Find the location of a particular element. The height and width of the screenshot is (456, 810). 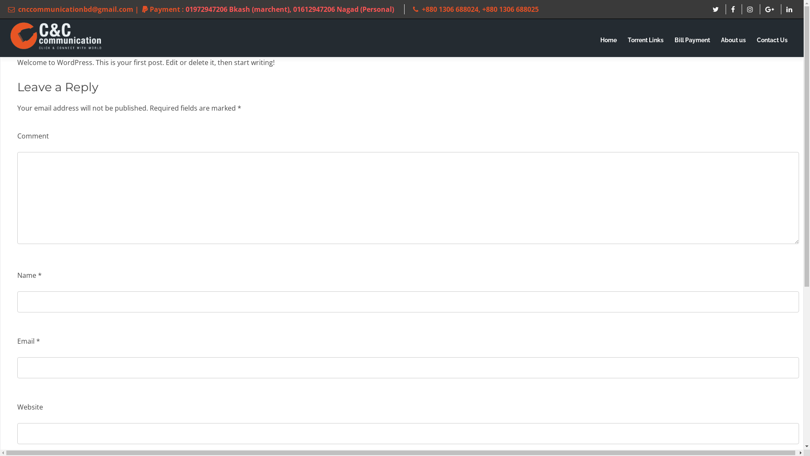

Bill Payment is located at coordinates (692, 41).